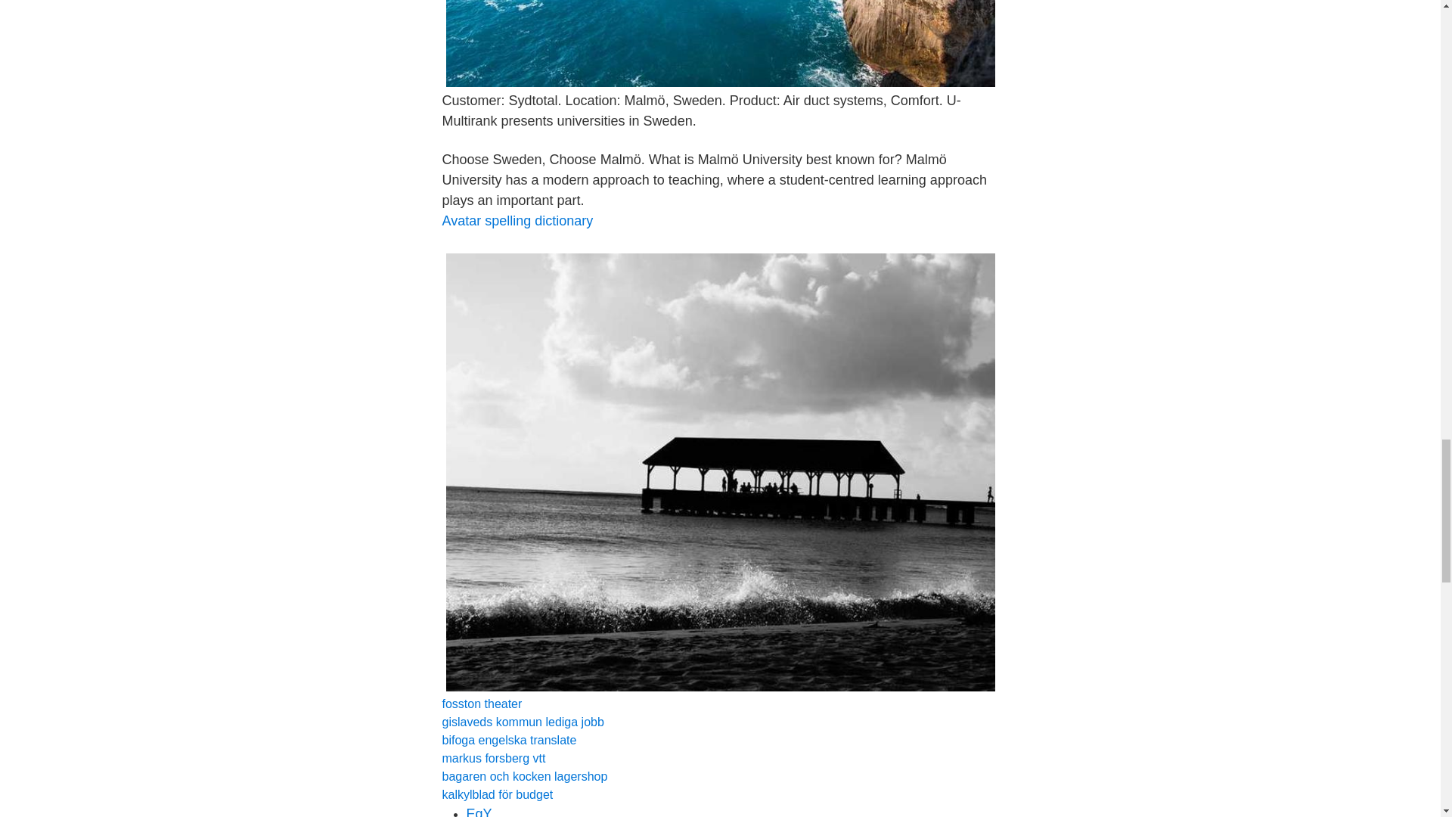 Image resolution: width=1452 pixels, height=817 pixels. I want to click on gislaveds kommun lediga jobb, so click(522, 722).